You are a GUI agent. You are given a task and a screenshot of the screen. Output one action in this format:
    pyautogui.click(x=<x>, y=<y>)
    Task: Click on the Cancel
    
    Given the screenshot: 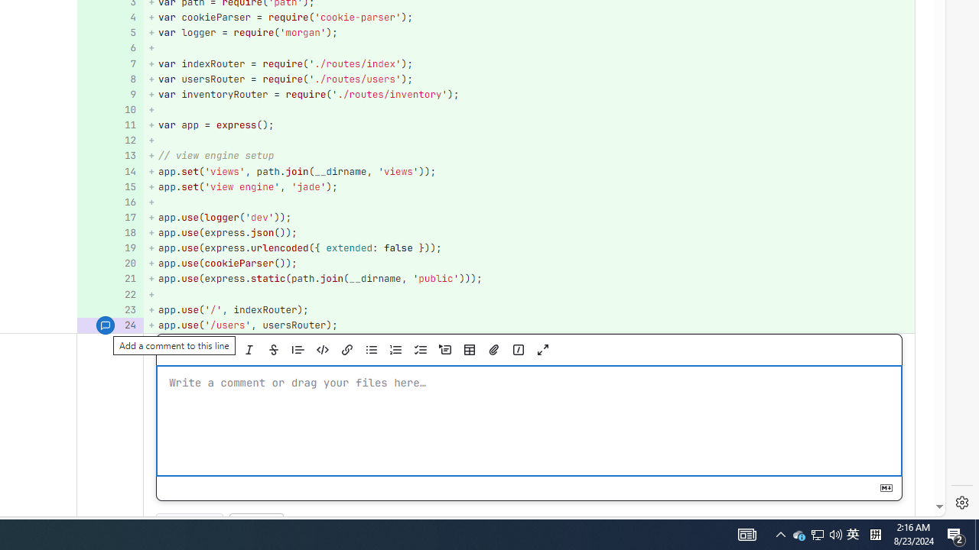 What is the action you would take?
    pyautogui.click(x=256, y=526)
    